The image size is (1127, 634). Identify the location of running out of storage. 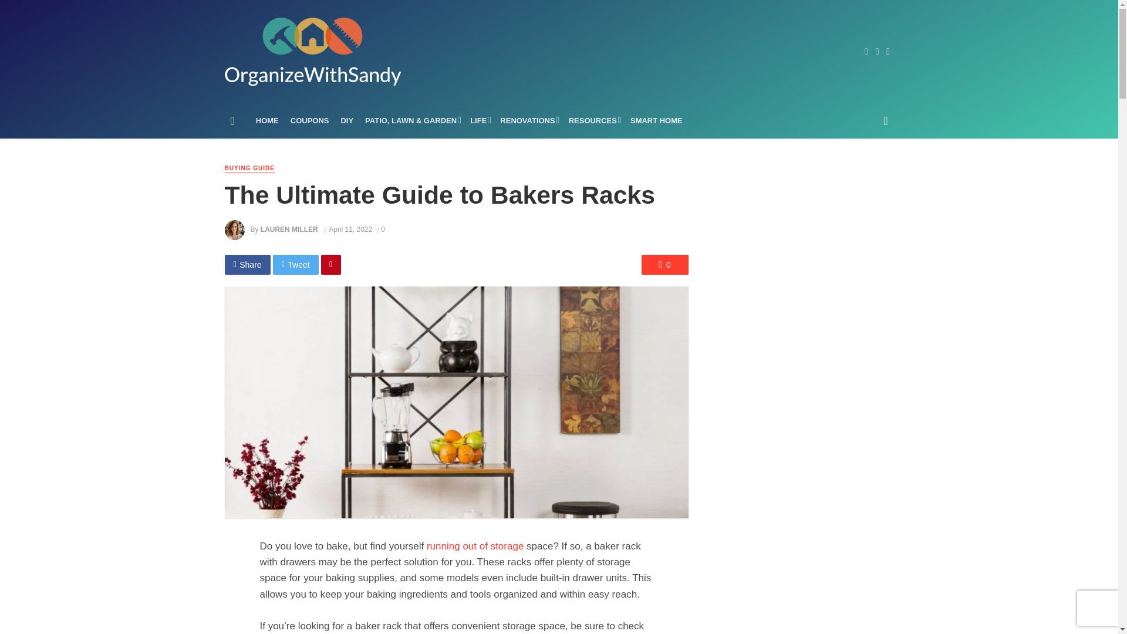
(475, 546).